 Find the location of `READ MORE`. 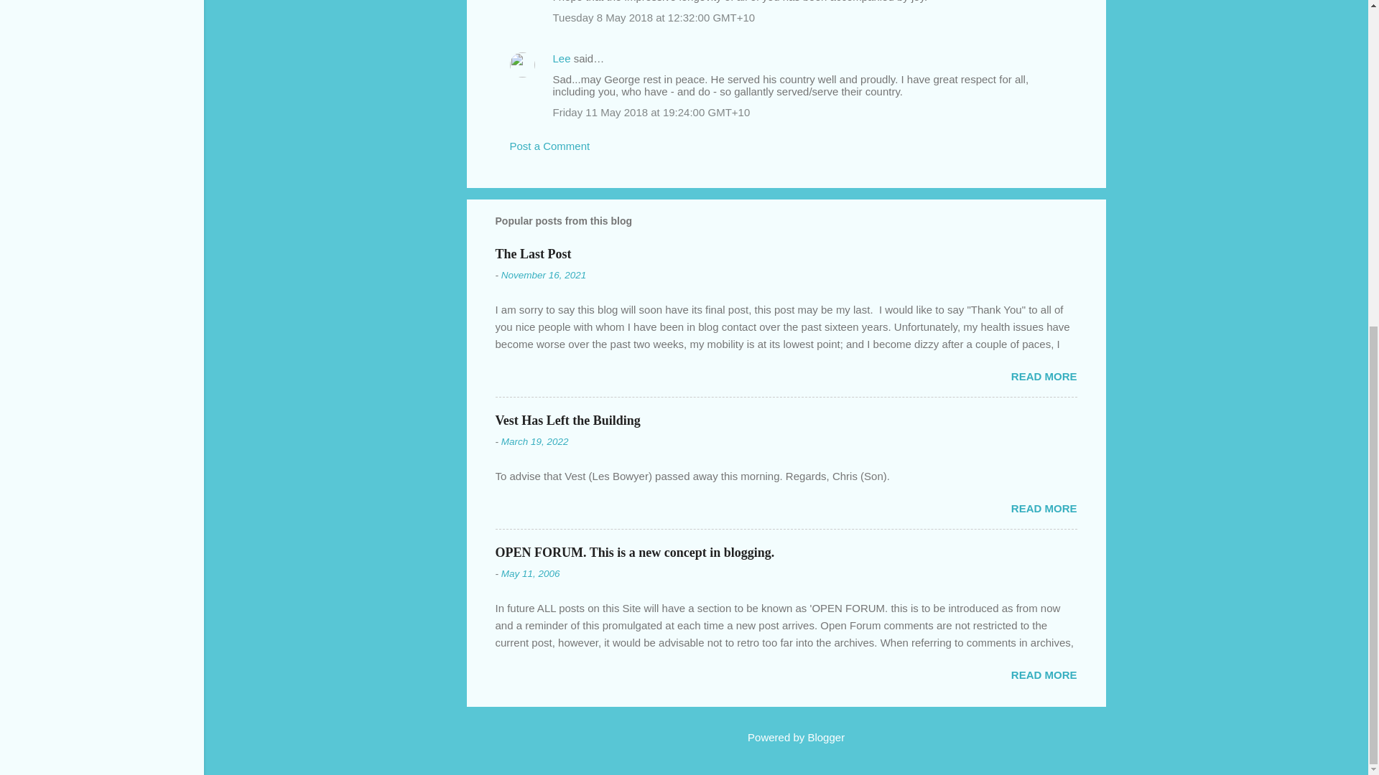

READ MORE is located at coordinates (1044, 508).